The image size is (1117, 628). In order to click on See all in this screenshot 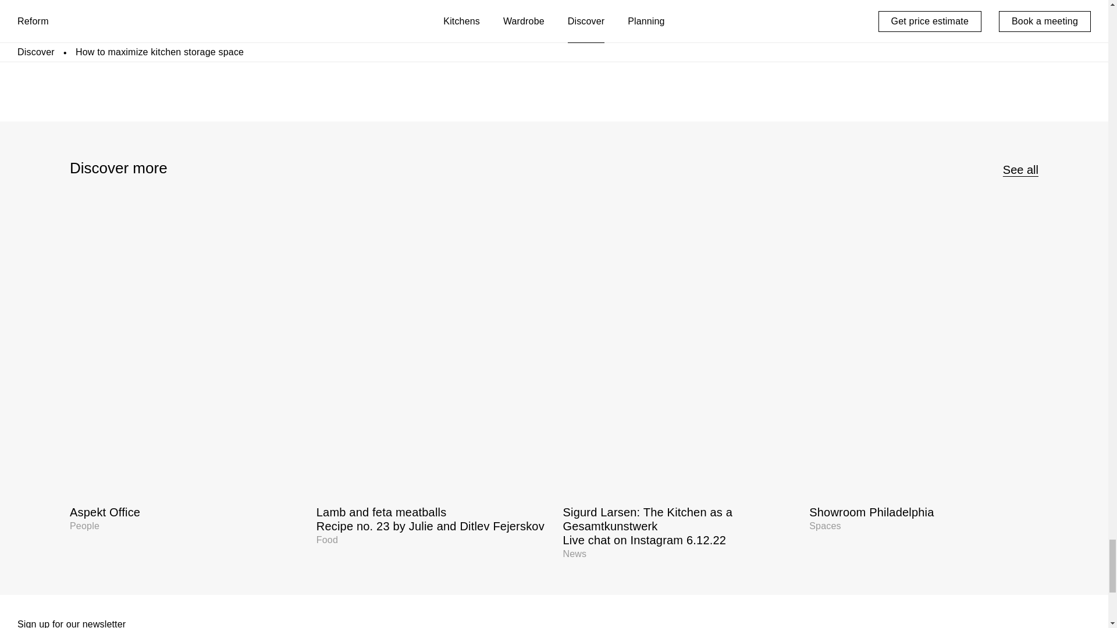, I will do `click(1020, 169)`.